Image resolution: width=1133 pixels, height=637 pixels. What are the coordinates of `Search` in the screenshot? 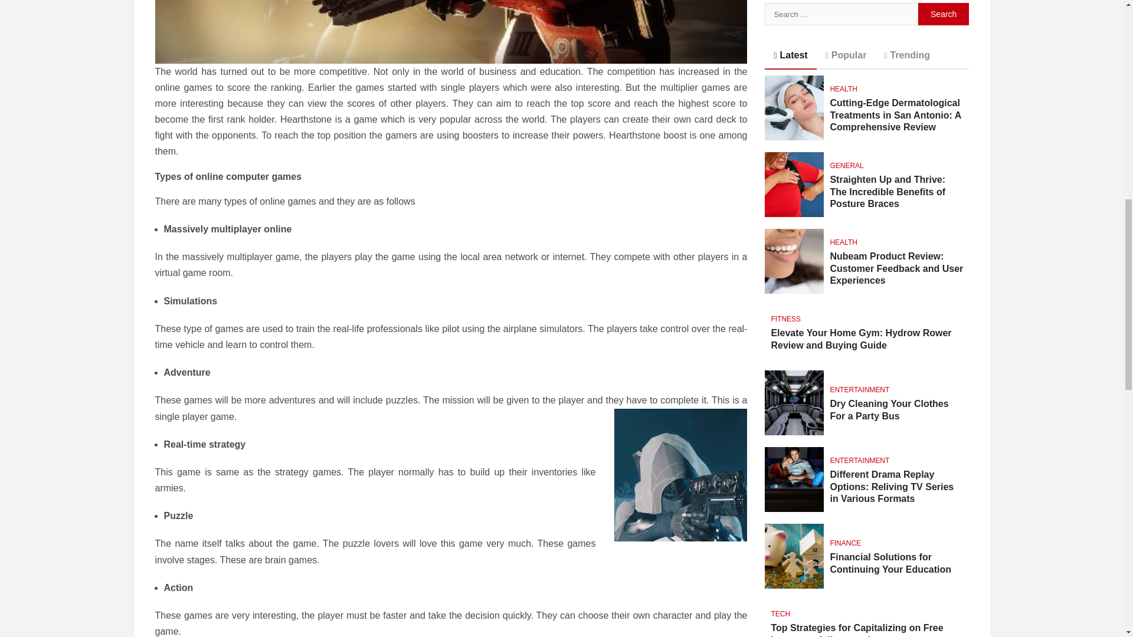 It's located at (944, 14).